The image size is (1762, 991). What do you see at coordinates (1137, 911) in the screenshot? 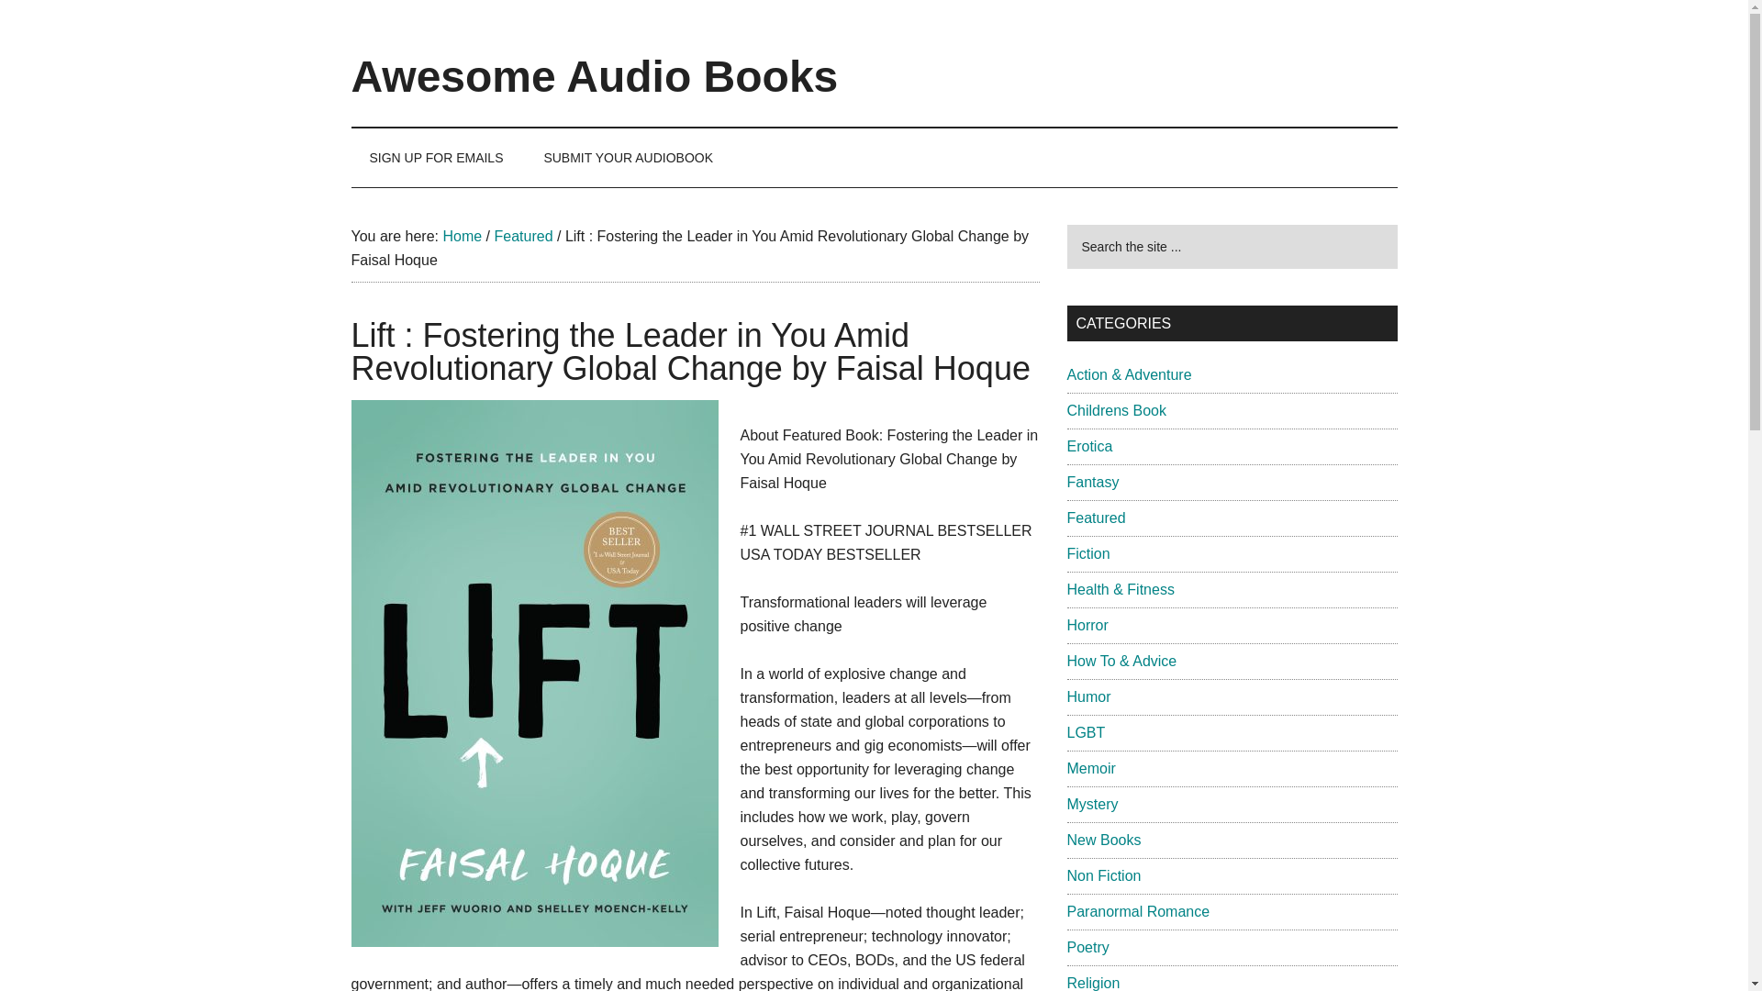
I see `Paranormal Romance` at bounding box center [1137, 911].